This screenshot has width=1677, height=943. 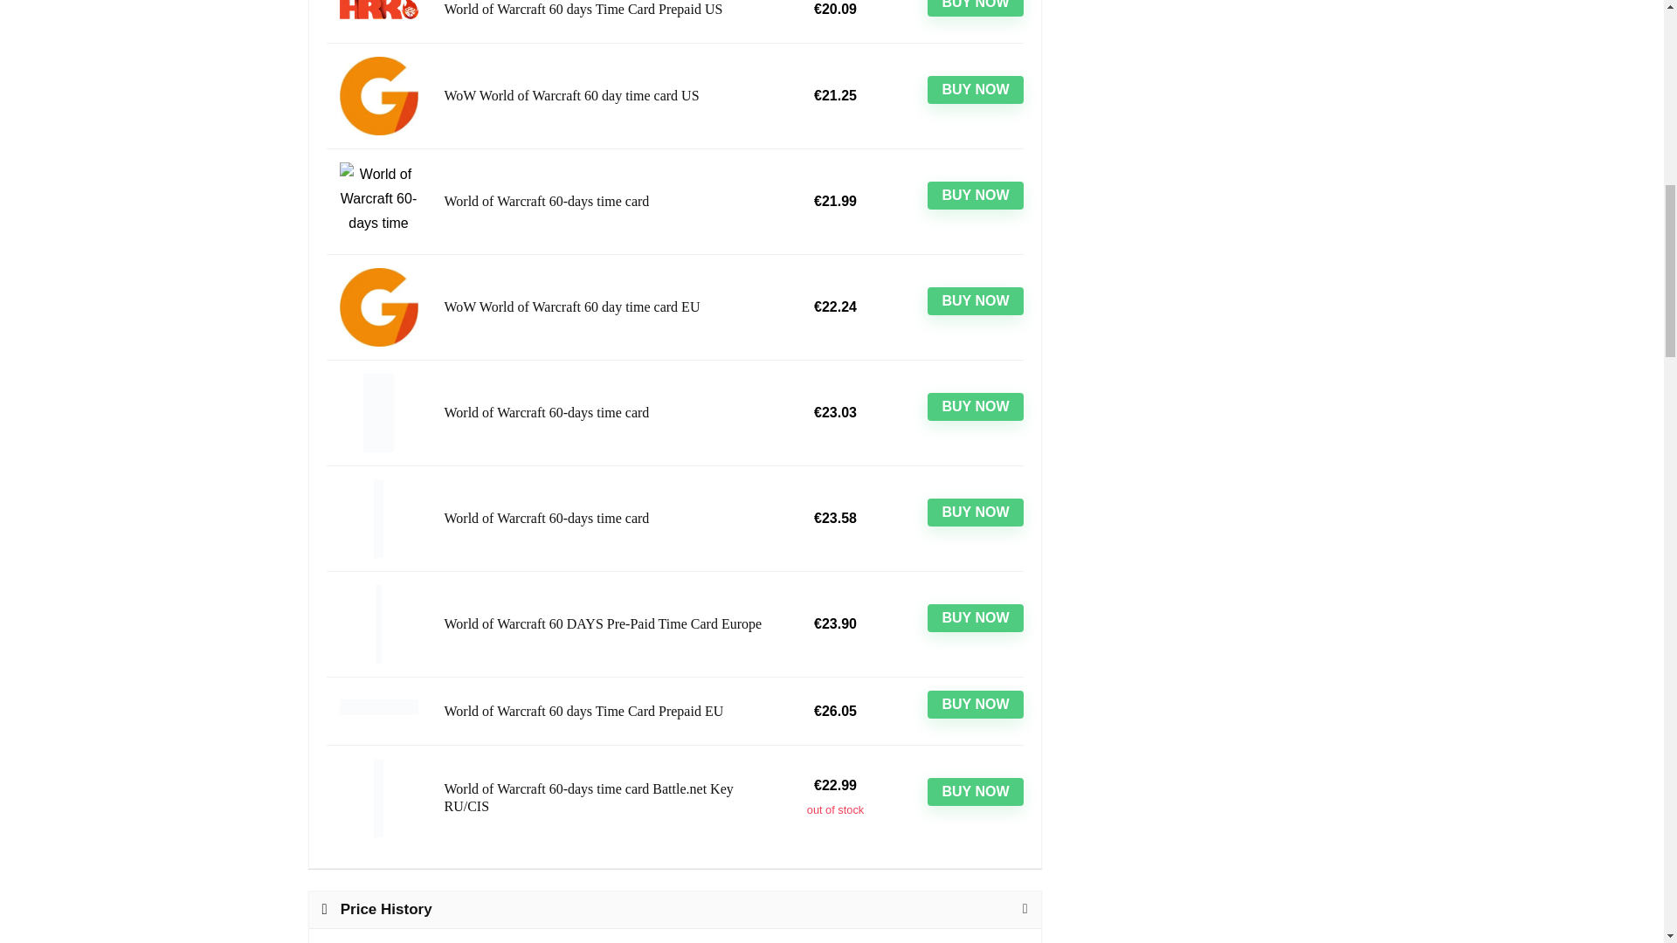 What do you see at coordinates (604, 201) in the screenshot?
I see `World of Warcraft 60-days time card` at bounding box center [604, 201].